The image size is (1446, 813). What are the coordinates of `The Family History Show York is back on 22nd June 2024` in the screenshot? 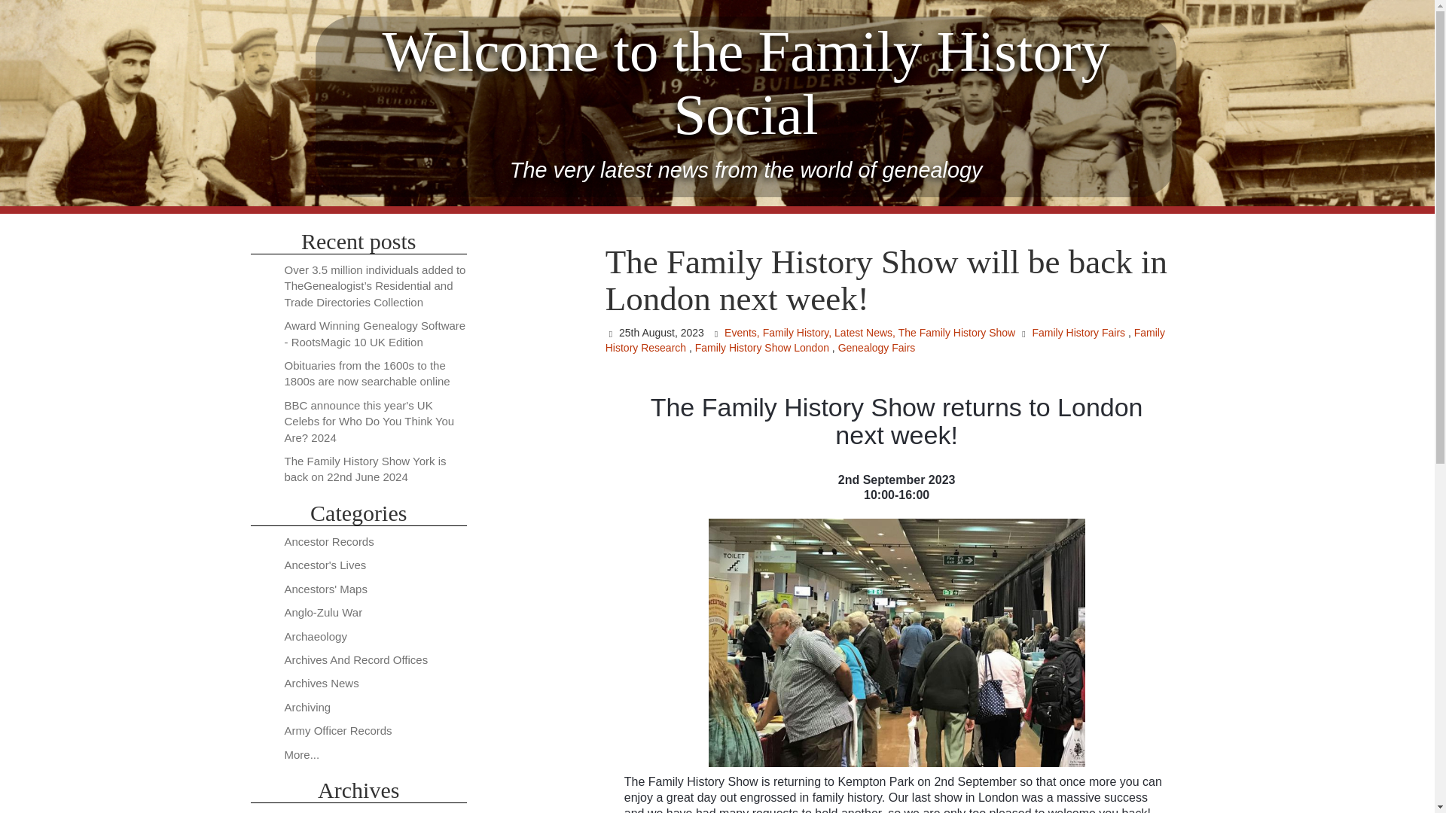 It's located at (366, 468).